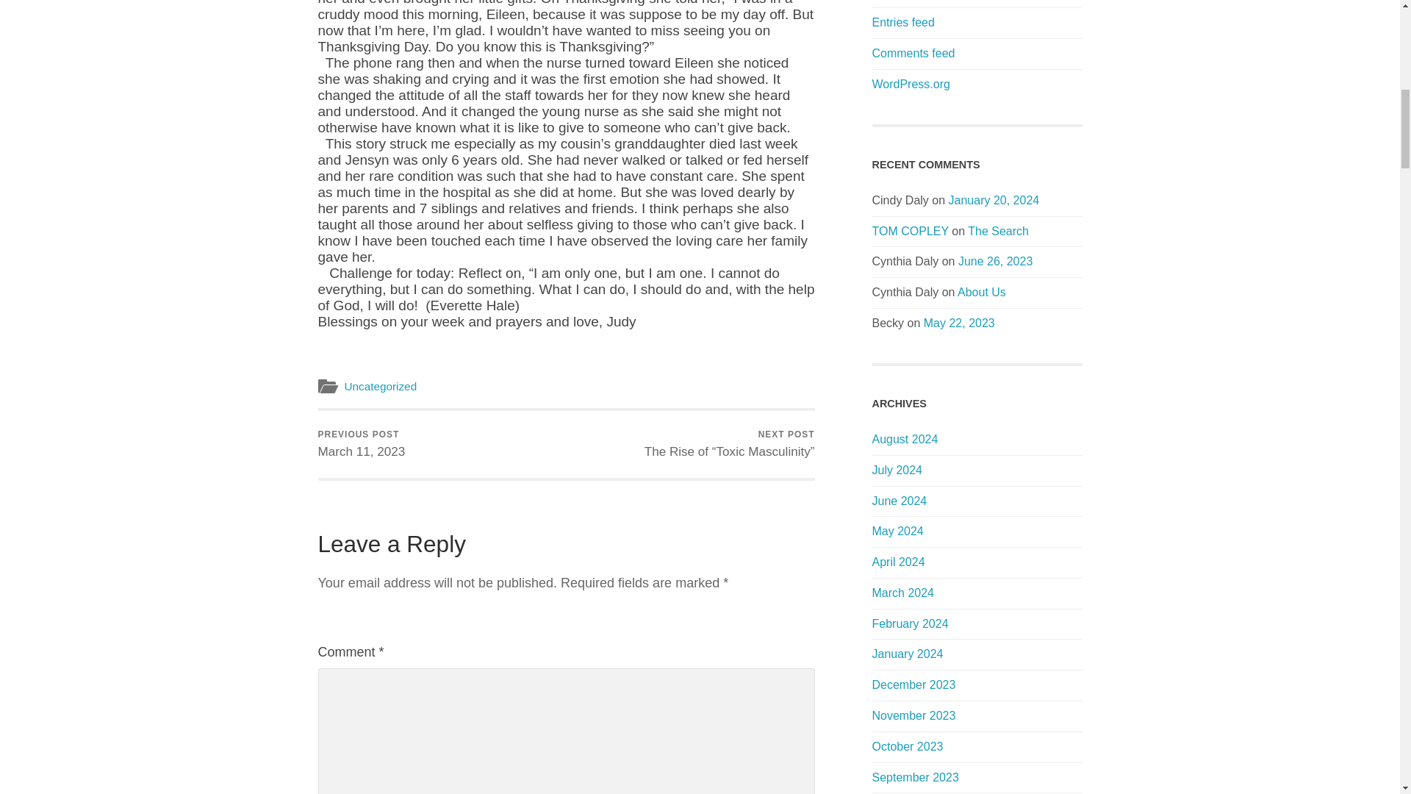  Describe the element at coordinates (911, 84) in the screenshot. I see `WordPress.org` at that location.